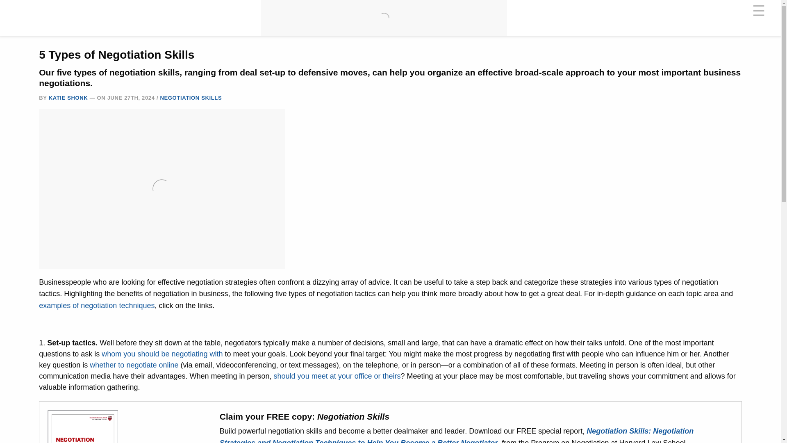  I want to click on KATIE SHONK, so click(68, 98).